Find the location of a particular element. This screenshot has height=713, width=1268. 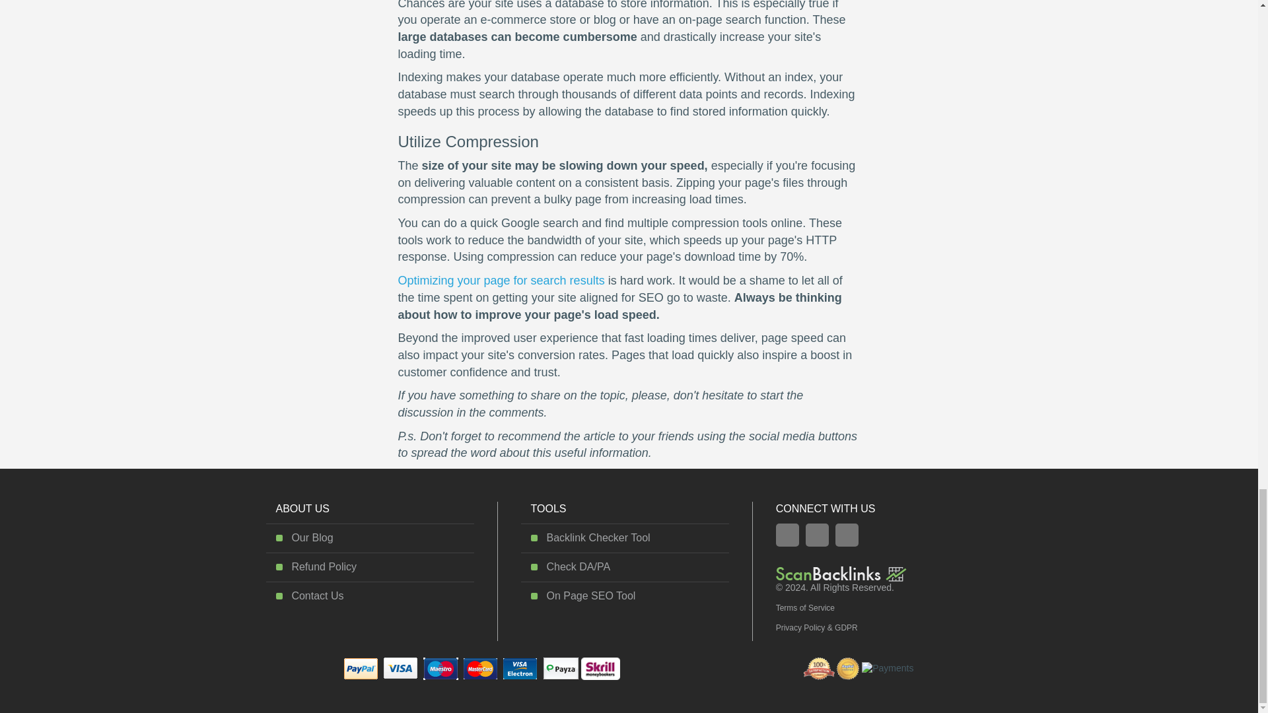

Backlink Checker Tool is located at coordinates (598, 537).